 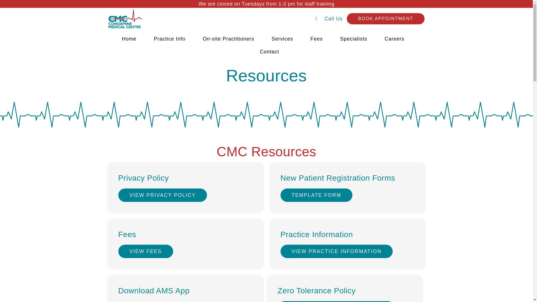 I want to click on VIEW FEES, so click(x=145, y=251).